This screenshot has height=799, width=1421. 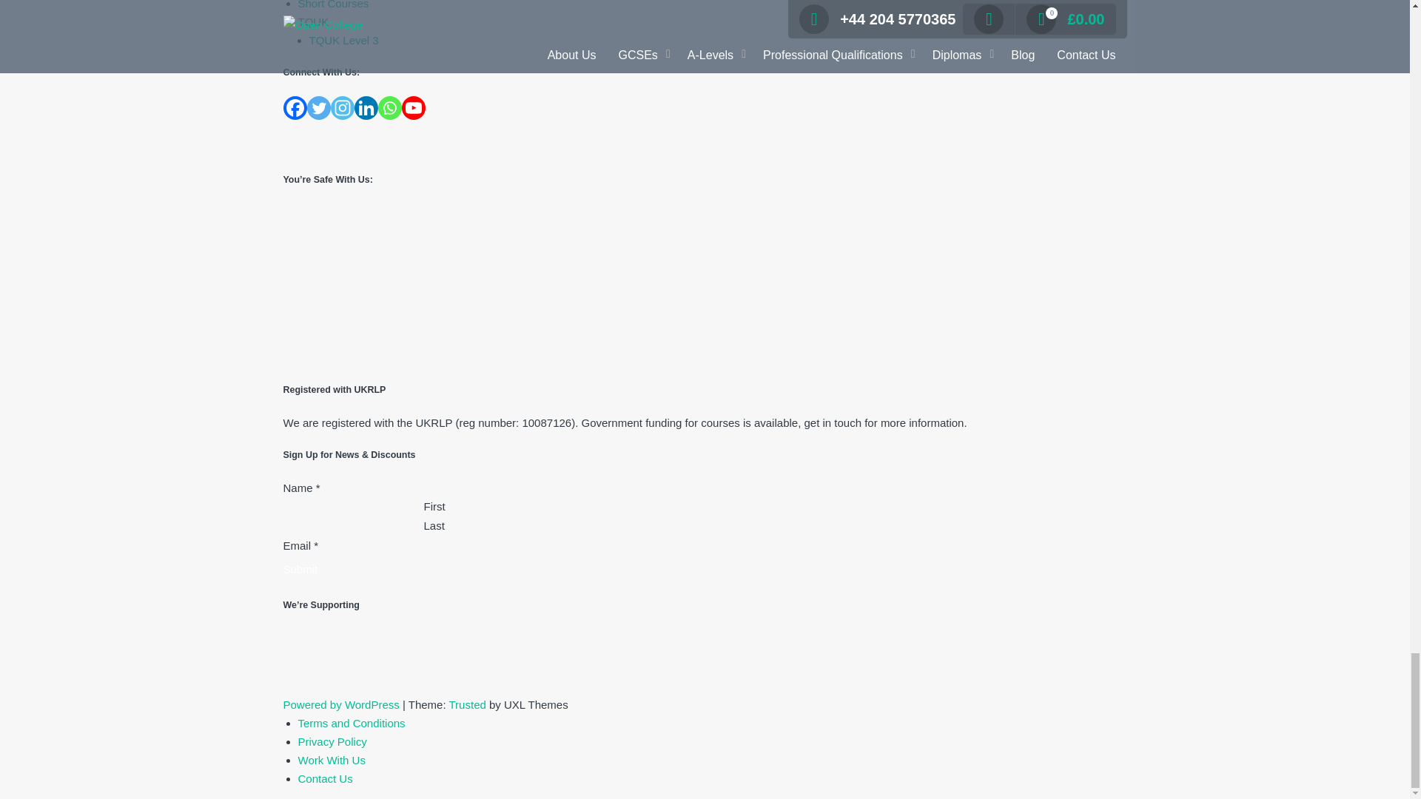 What do you see at coordinates (295, 108) in the screenshot?
I see `Facebook` at bounding box center [295, 108].